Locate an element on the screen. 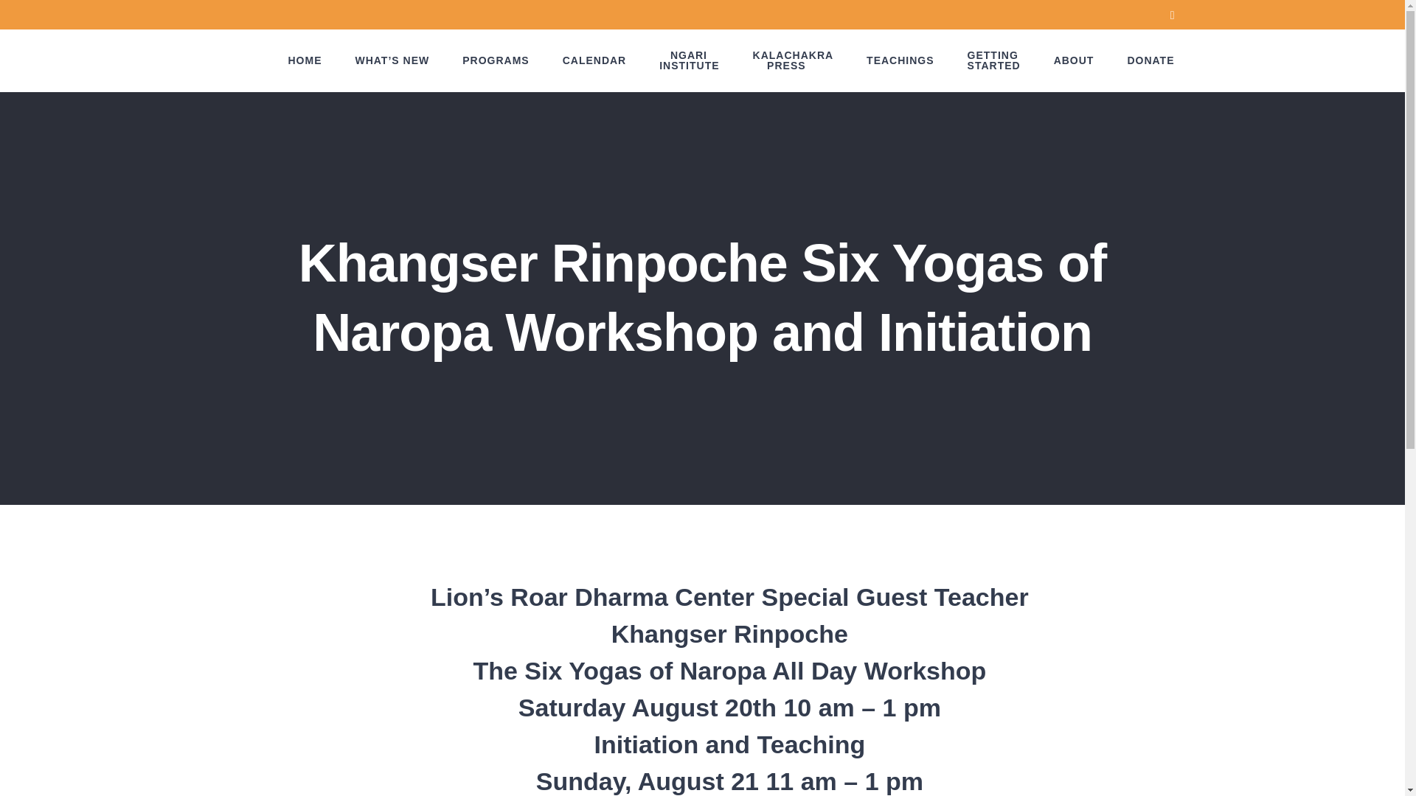 The height and width of the screenshot is (796, 1416). PROGRAMS is located at coordinates (496, 60).